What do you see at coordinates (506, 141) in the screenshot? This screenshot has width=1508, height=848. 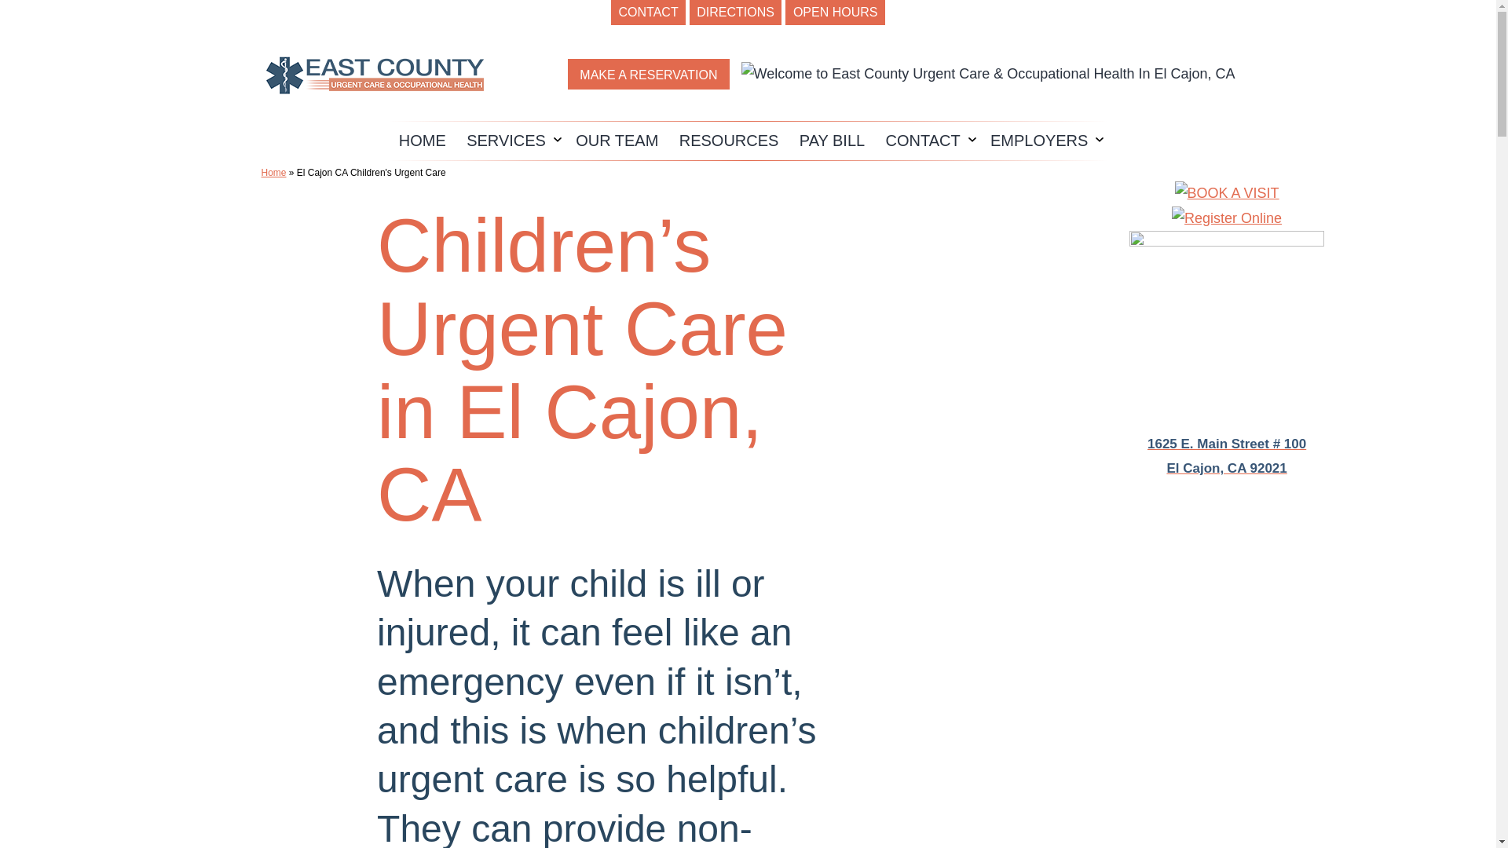 I see `SERVICES` at bounding box center [506, 141].